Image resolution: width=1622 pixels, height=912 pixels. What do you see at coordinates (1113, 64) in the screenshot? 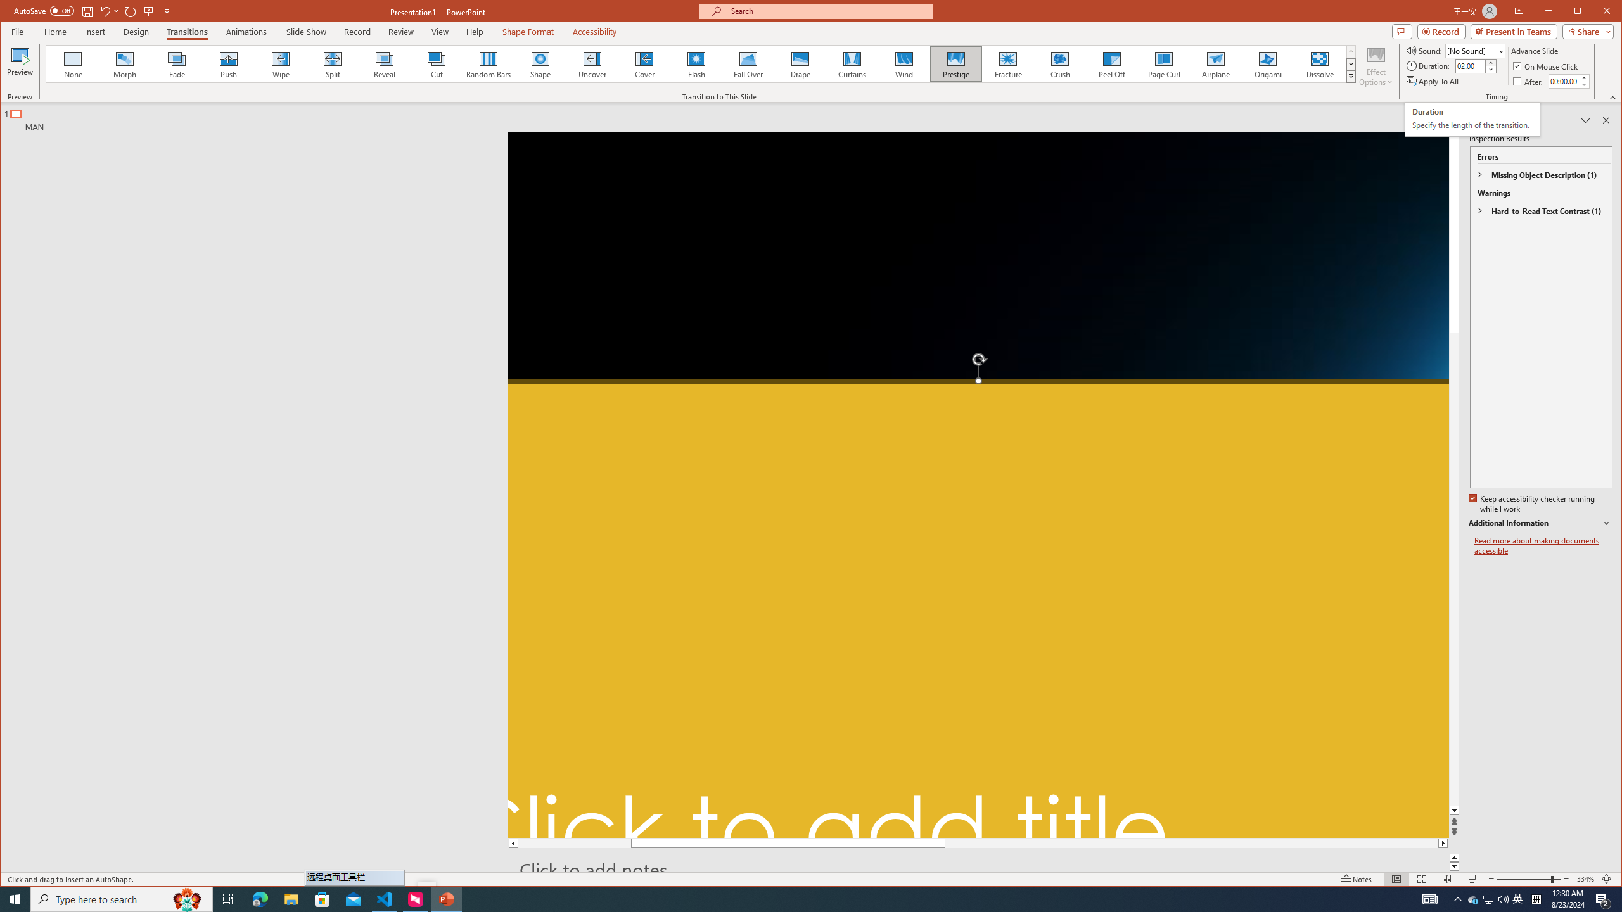
I see `Peel Off` at bounding box center [1113, 64].